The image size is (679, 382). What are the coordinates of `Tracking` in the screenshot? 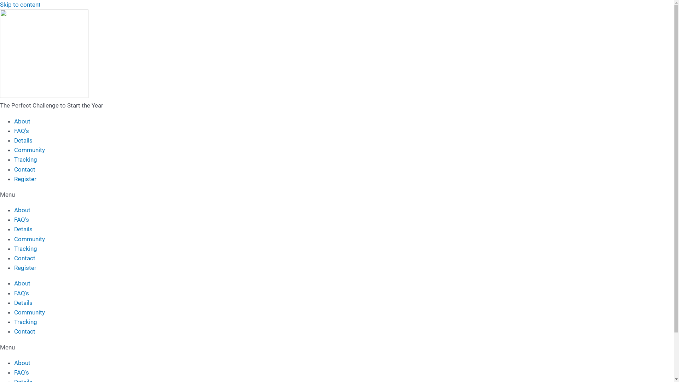 It's located at (25, 322).